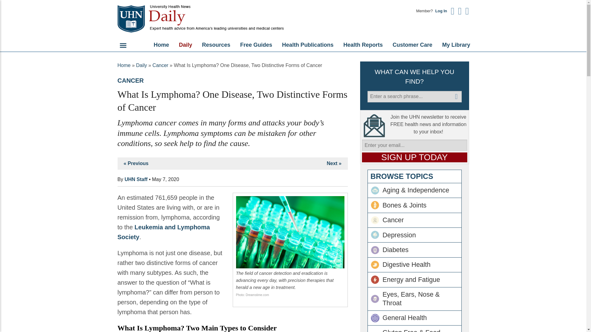 The width and height of the screenshot is (591, 332). What do you see at coordinates (414, 157) in the screenshot?
I see `Sign Up Today` at bounding box center [414, 157].